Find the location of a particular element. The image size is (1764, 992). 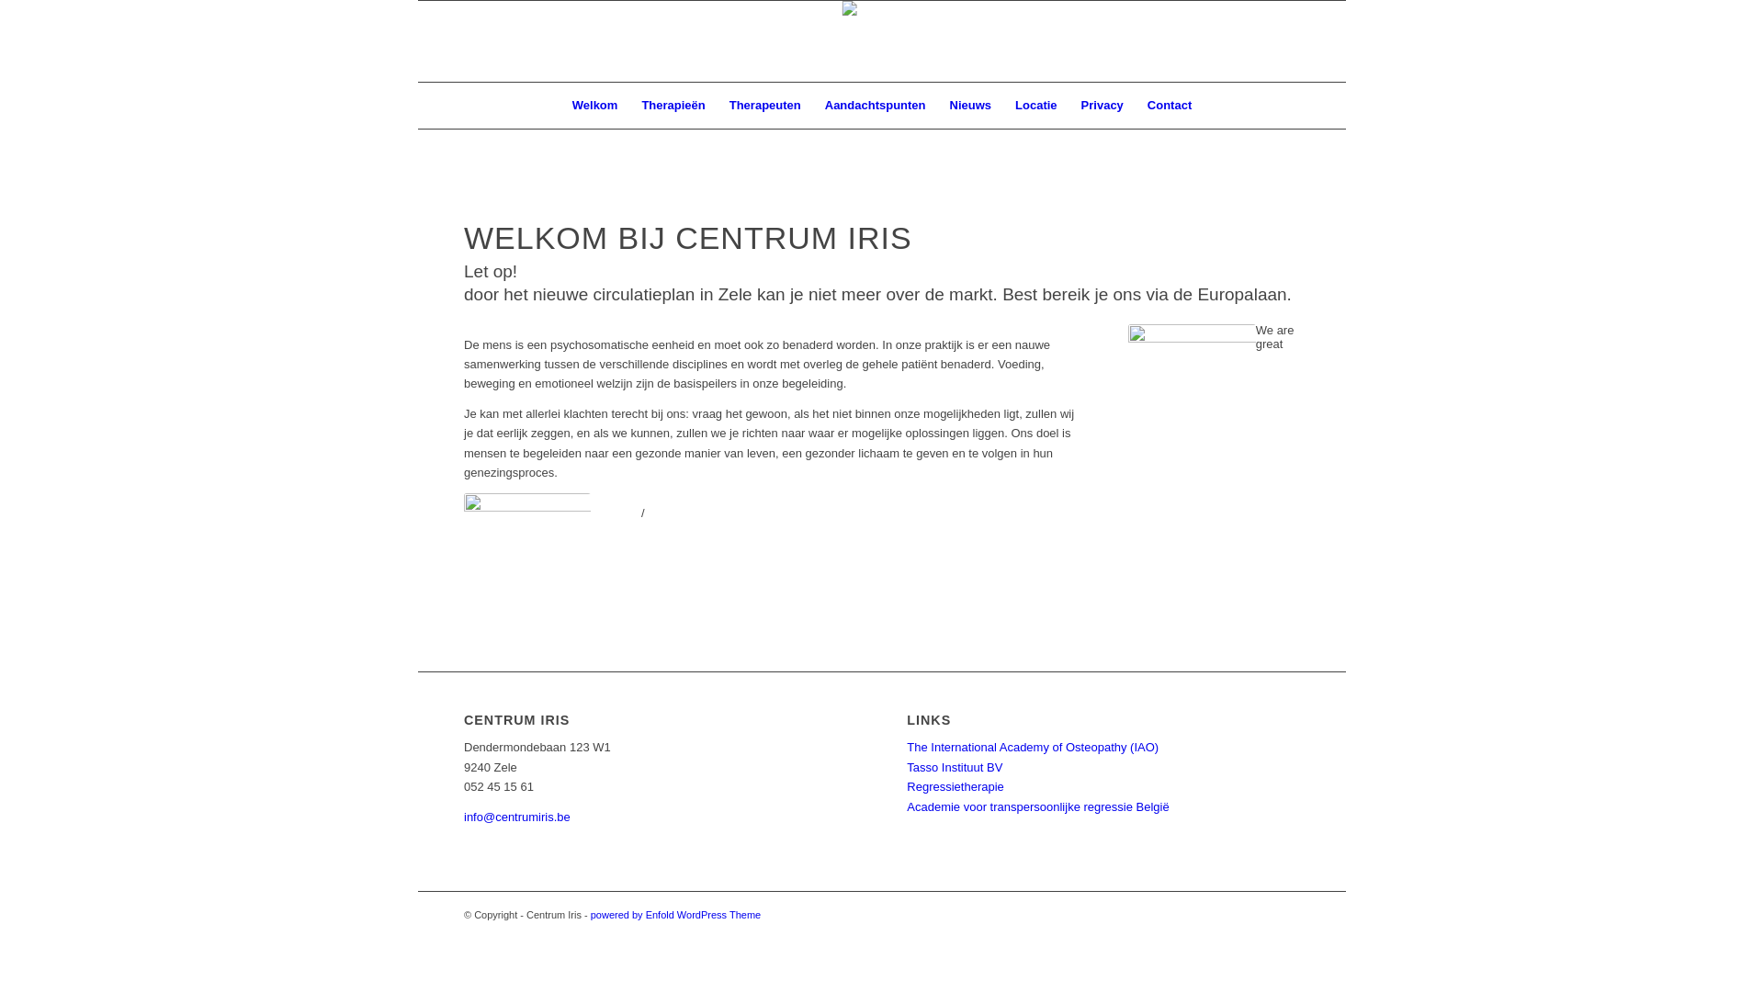

Welkom is located at coordinates (595, 106).